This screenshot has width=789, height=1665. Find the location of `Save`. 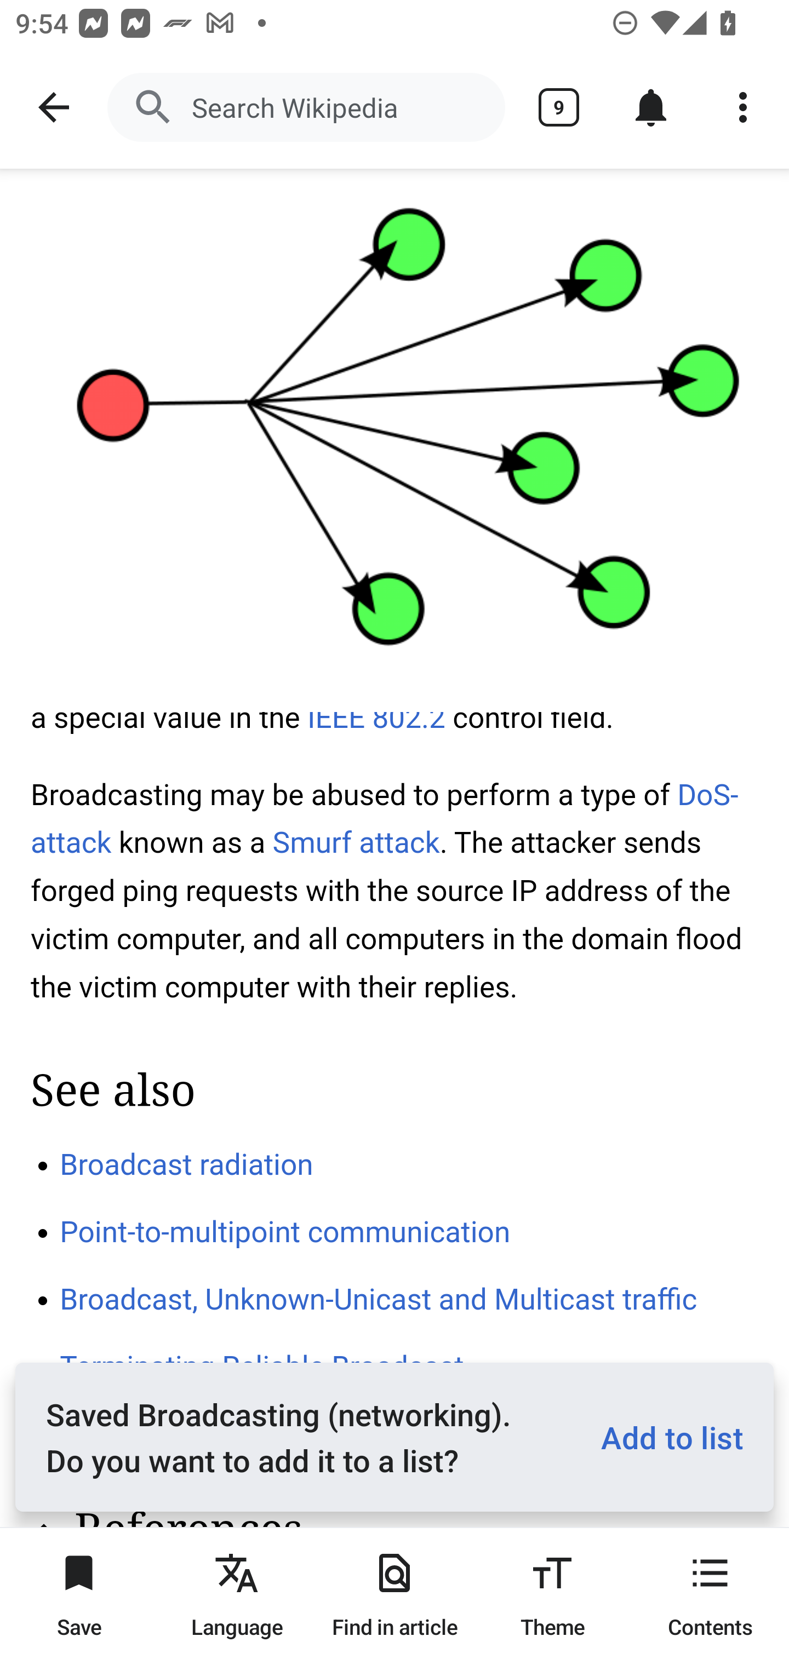

Save is located at coordinates (79, 1596).